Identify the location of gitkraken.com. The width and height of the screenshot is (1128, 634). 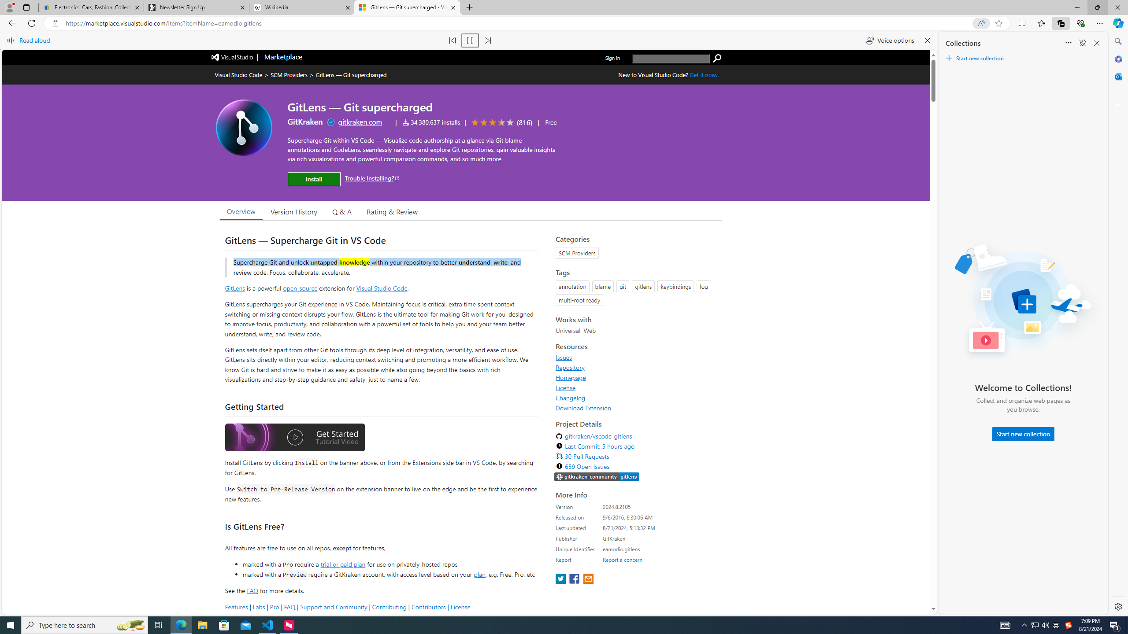
(360, 122).